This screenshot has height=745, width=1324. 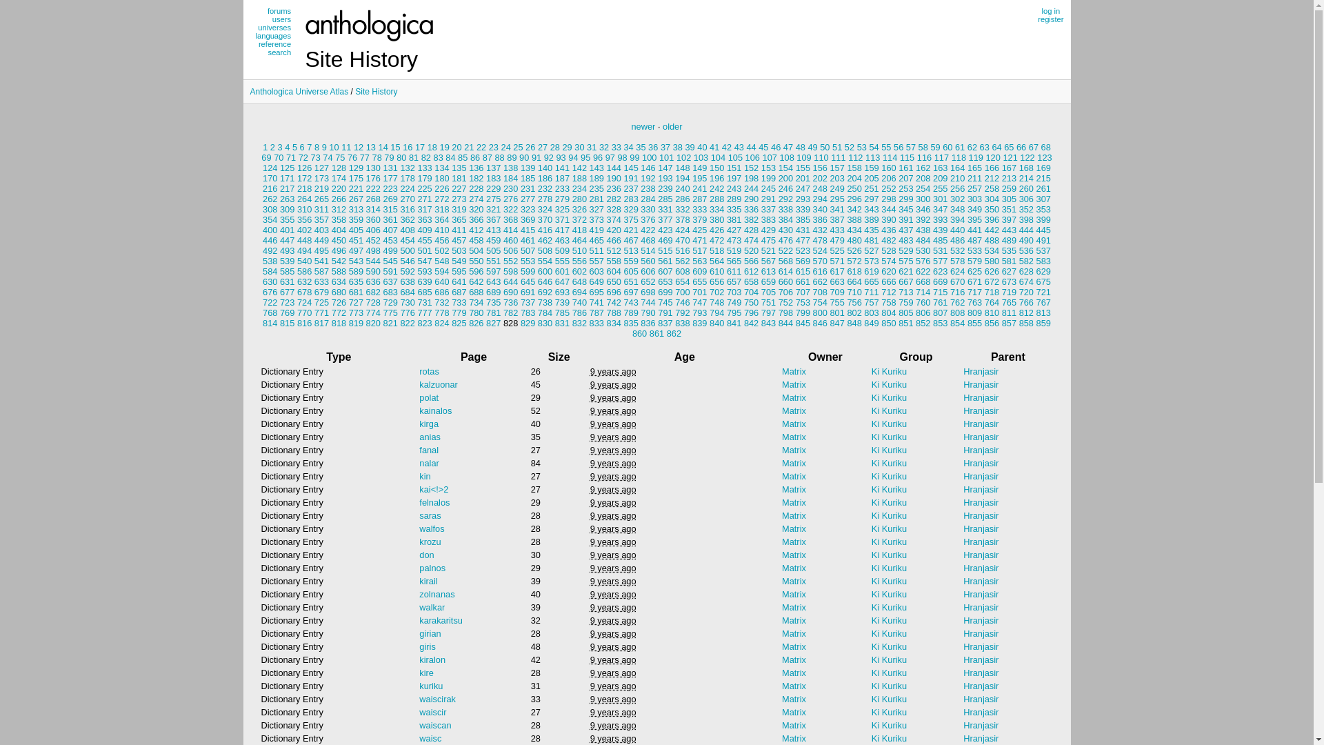 What do you see at coordinates (339, 230) in the screenshot?
I see `404` at bounding box center [339, 230].